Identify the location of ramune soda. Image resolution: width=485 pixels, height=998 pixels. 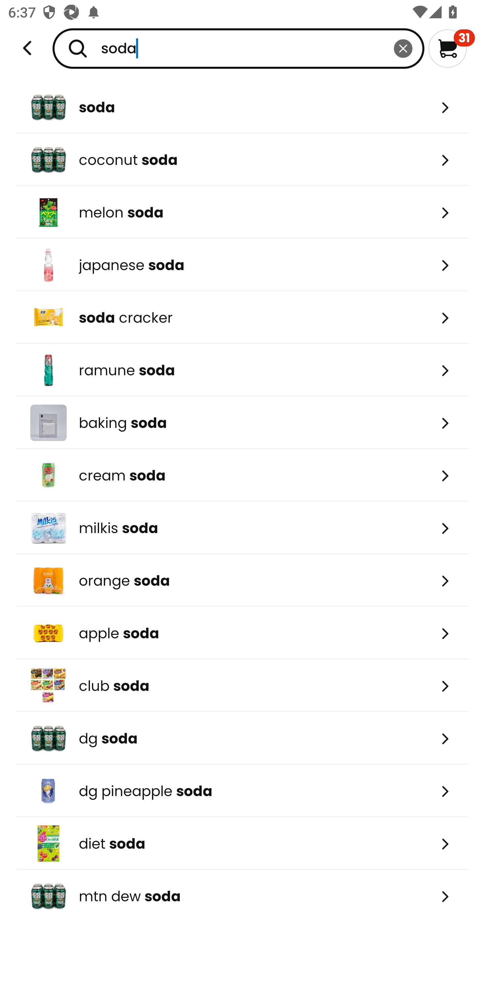
(243, 370).